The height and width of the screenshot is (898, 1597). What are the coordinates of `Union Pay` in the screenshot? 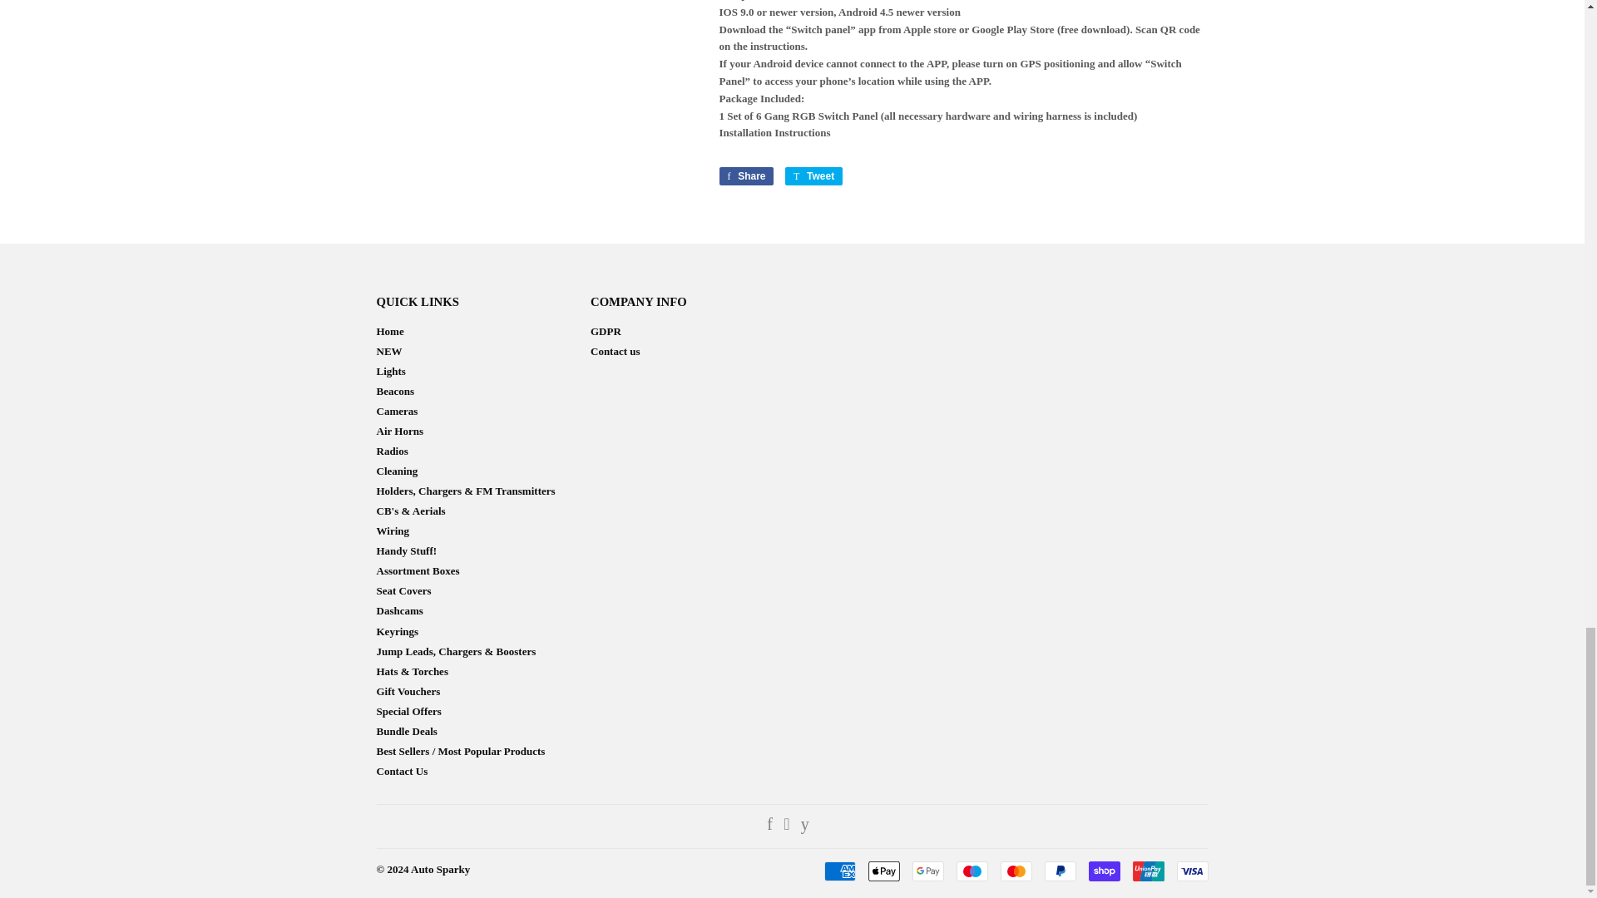 It's located at (1148, 871).